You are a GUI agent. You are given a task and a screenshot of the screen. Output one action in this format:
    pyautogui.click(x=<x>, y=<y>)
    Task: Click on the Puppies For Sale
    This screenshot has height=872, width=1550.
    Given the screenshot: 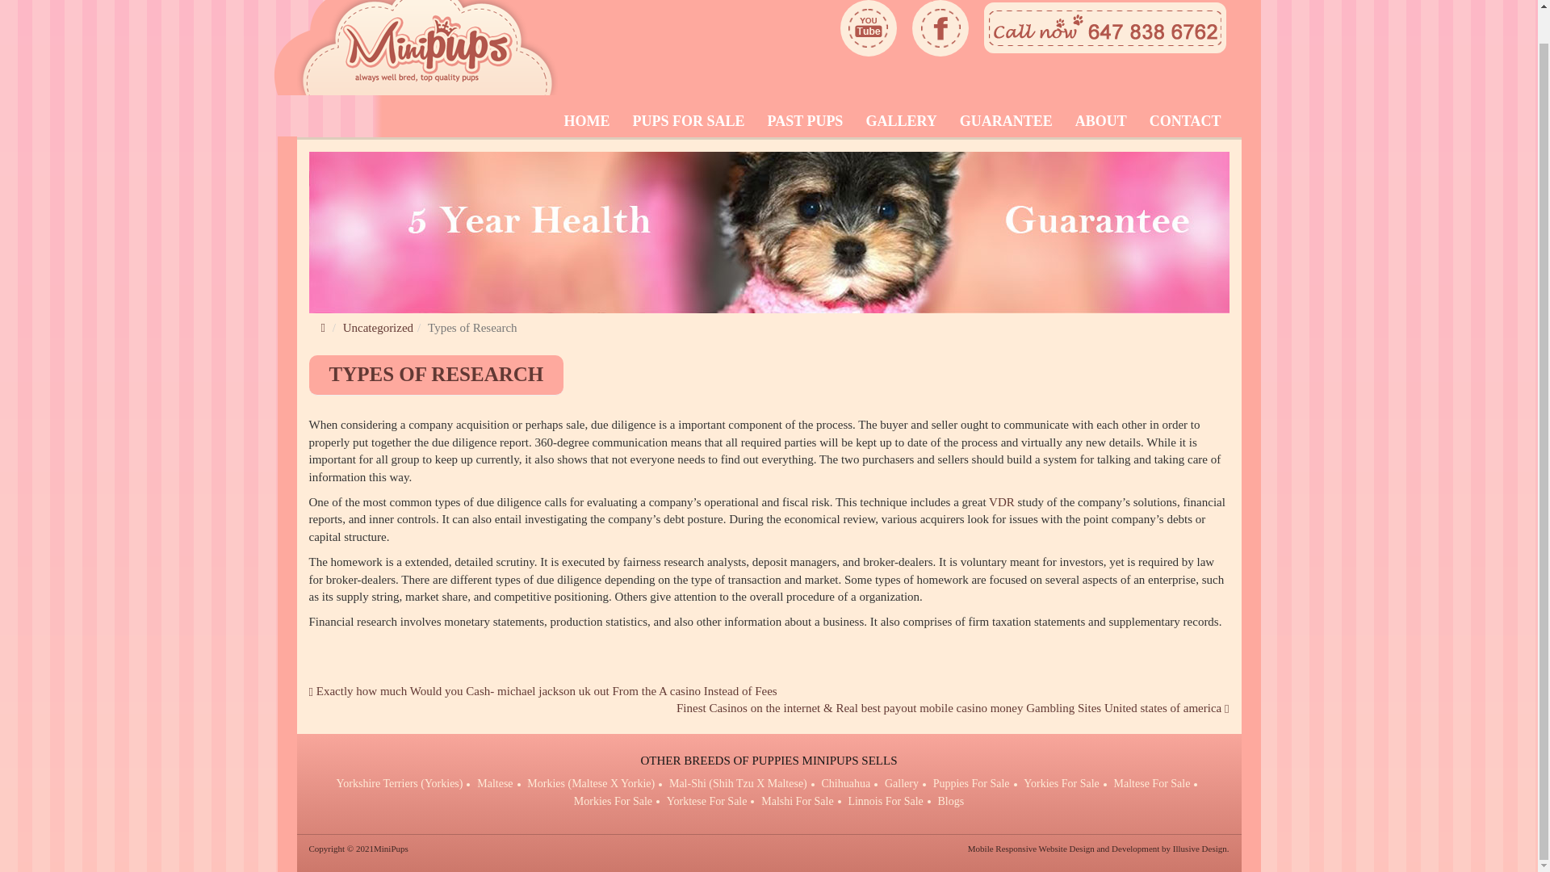 What is the action you would take?
    pyautogui.click(x=971, y=783)
    